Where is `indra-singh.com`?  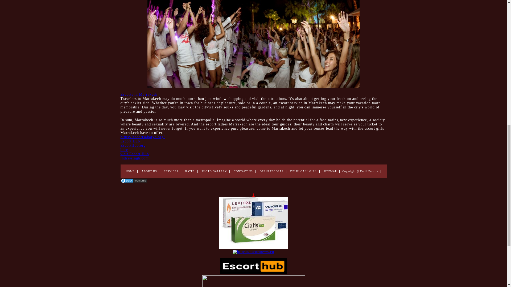
indra-singh.com is located at coordinates (134, 158).